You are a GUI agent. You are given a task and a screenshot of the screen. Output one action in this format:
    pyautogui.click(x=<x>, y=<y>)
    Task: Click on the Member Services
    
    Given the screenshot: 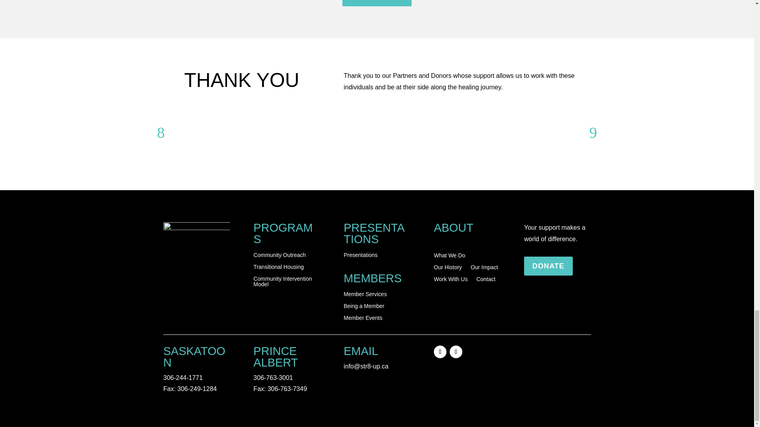 What is the action you would take?
    pyautogui.click(x=365, y=296)
    